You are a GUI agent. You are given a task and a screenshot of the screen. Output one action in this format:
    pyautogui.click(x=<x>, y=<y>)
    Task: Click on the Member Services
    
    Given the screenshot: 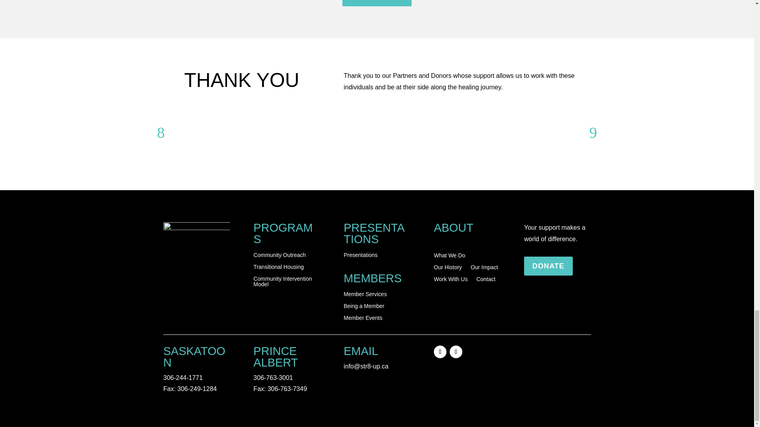 What is the action you would take?
    pyautogui.click(x=365, y=296)
    